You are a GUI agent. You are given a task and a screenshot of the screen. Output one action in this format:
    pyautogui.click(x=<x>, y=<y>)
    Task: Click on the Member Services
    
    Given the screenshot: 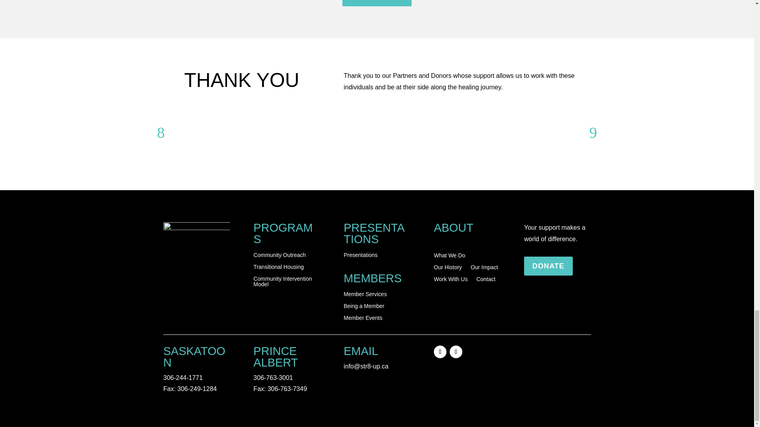 What is the action you would take?
    pyautogui.click(x=365, y=296)
    